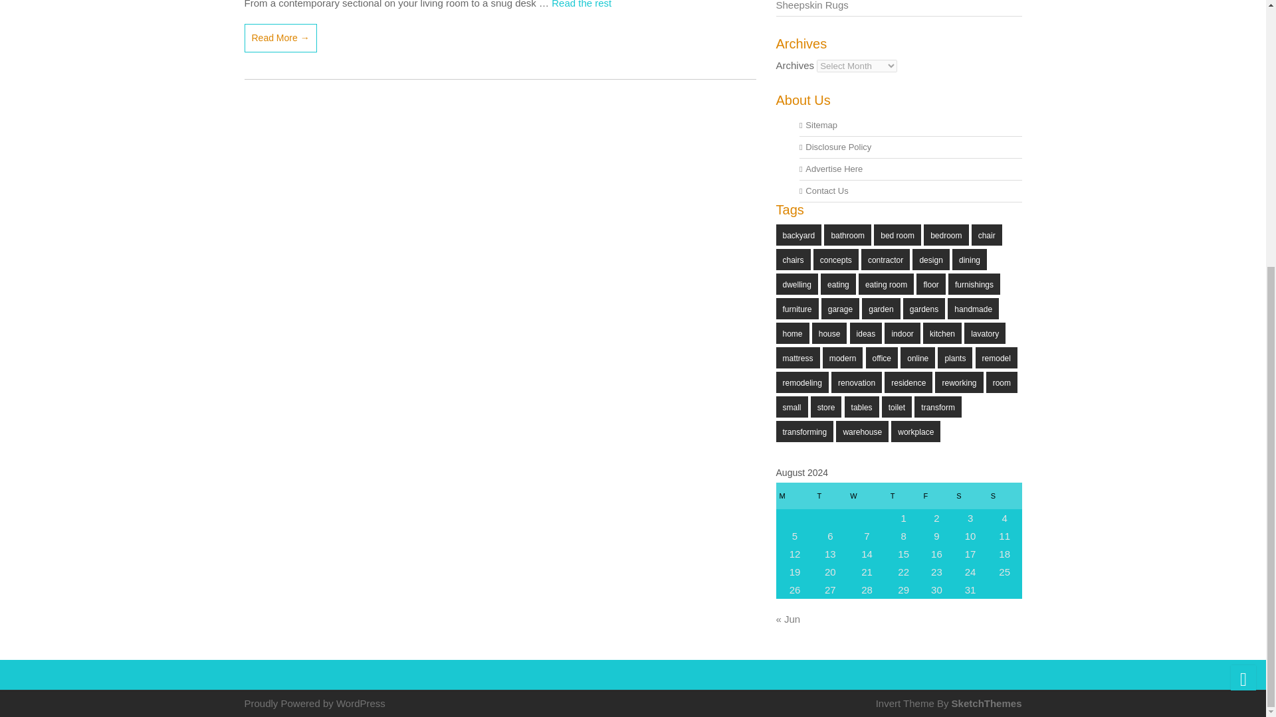  Describe the element at coordinates (970, 495) in the screenshot. I see `Saturday` at that location.